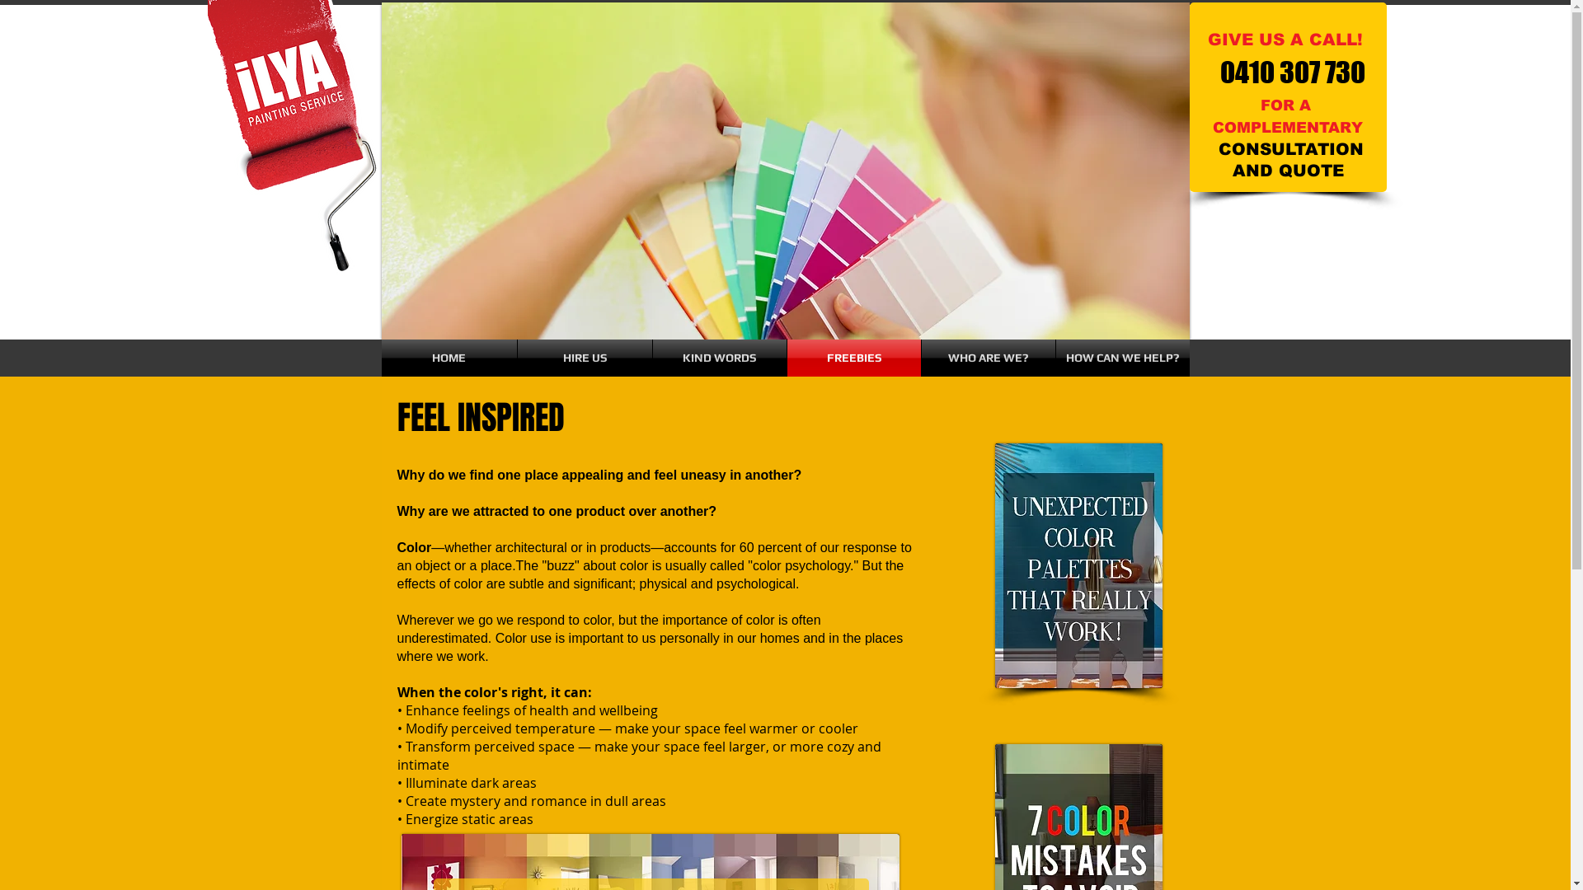 The image size is (1583, 890). What do you see at coordinates (585, 358) in the screenshot?
I see `HIRE US` at bounding box center [585, 358].